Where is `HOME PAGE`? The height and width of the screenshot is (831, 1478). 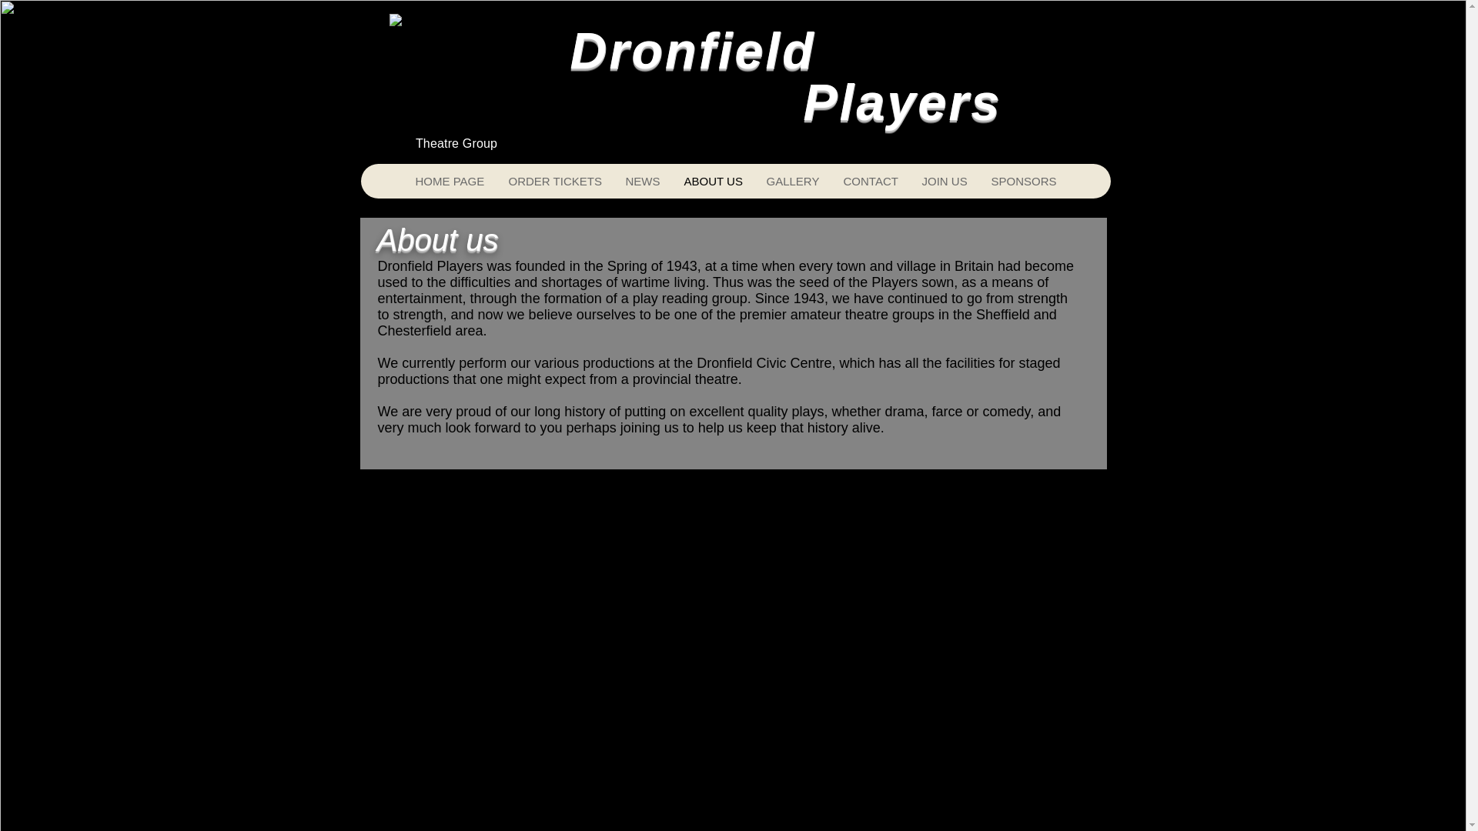
HOME PAGE is located at coordinates (450, 181).